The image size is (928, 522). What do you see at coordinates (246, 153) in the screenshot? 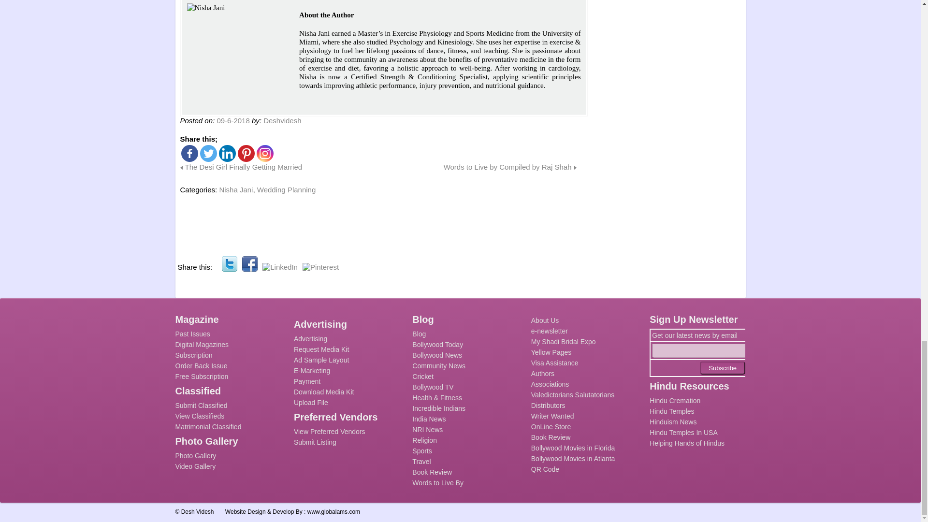
I see `Pinterest` at bounding box center [246, 153].